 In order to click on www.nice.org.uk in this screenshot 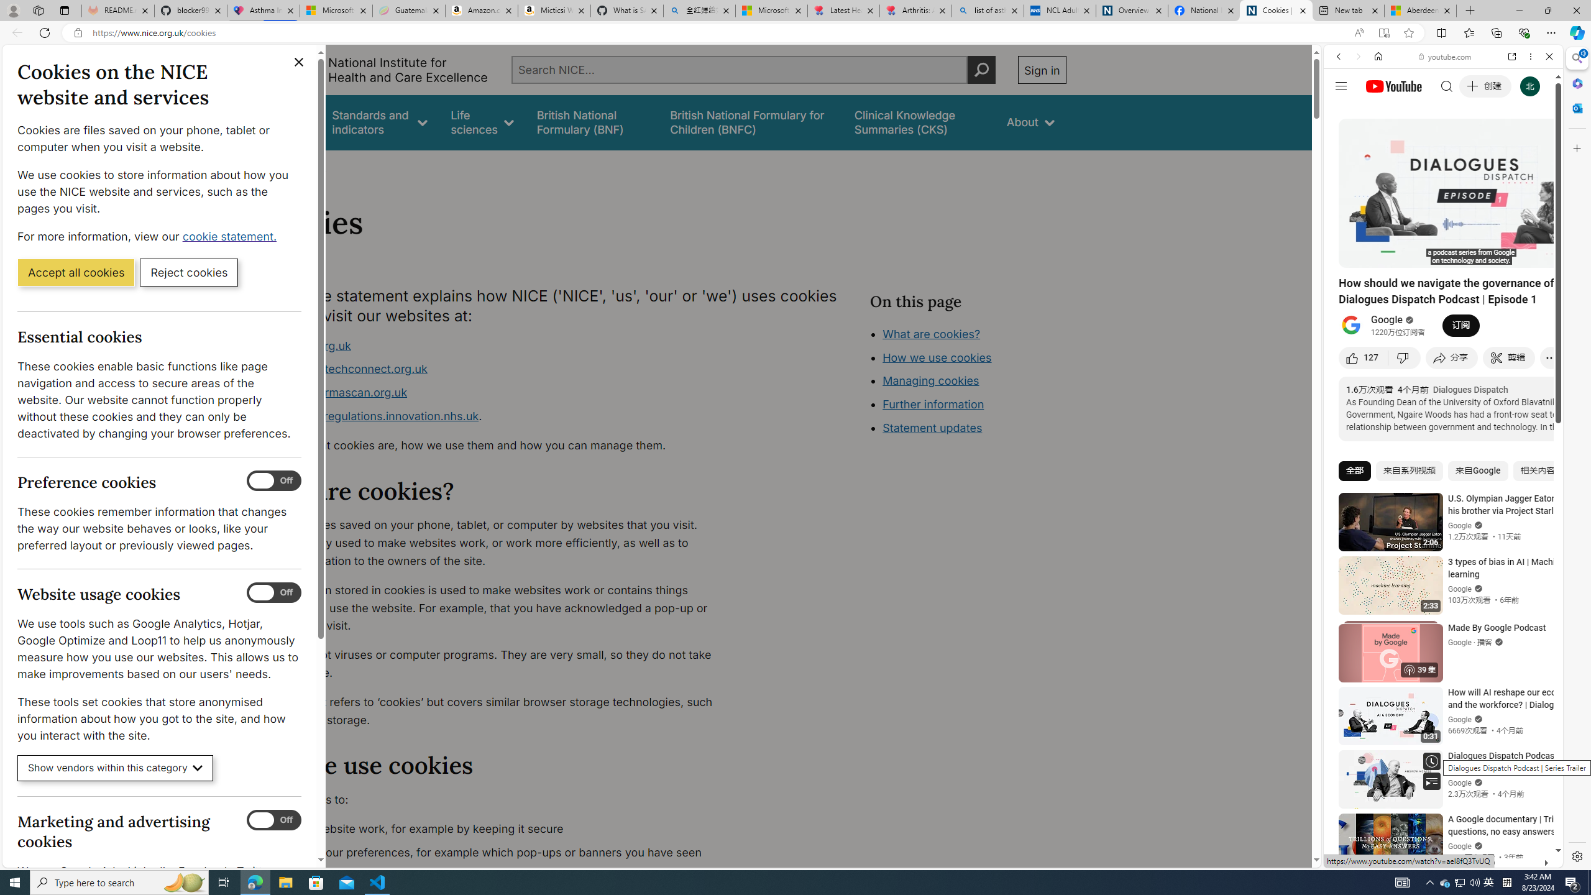, I will do `click(306, 346)`.